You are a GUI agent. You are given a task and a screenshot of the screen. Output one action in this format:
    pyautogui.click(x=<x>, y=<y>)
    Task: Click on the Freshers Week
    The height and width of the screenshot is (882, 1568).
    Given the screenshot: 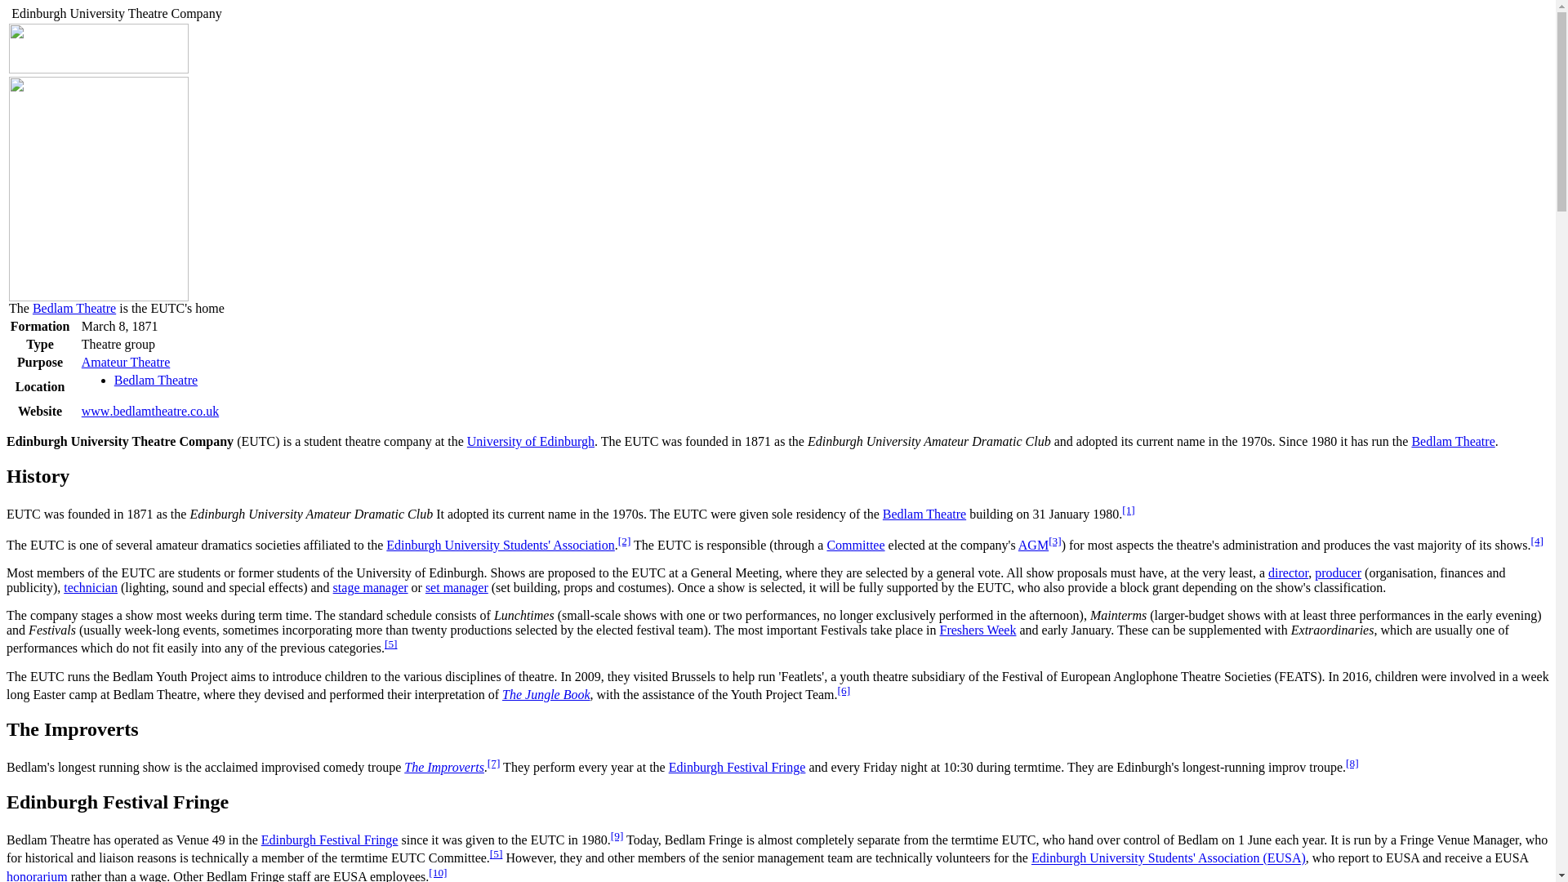 What is the action you would take?
    pyautogui.click(x=978, y=629)
    